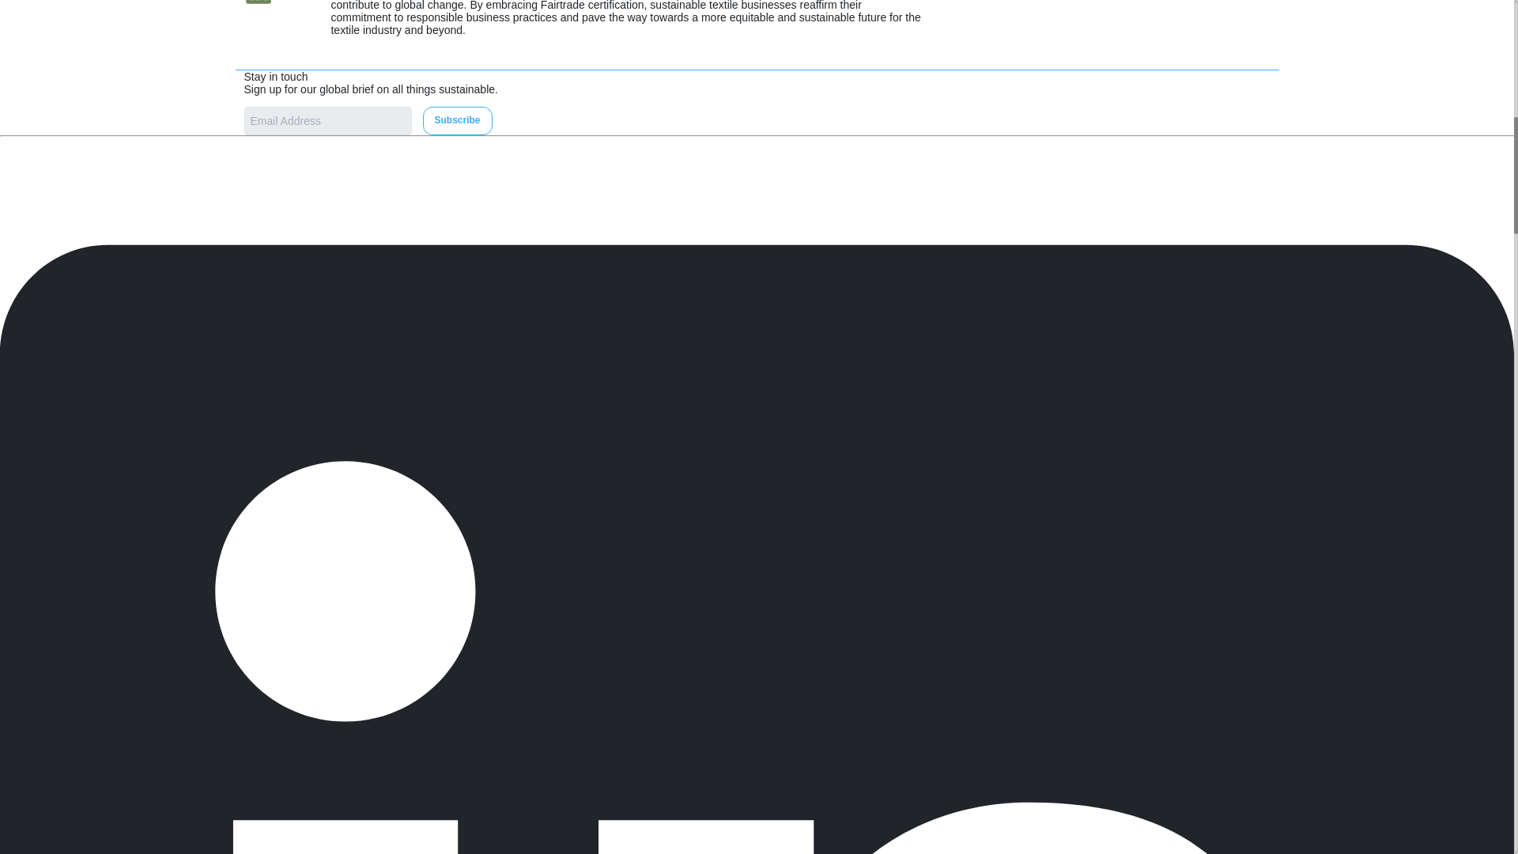  Describe the element at coordinates (457, 120) in the screenshot. I see `Subscribe` at that location.